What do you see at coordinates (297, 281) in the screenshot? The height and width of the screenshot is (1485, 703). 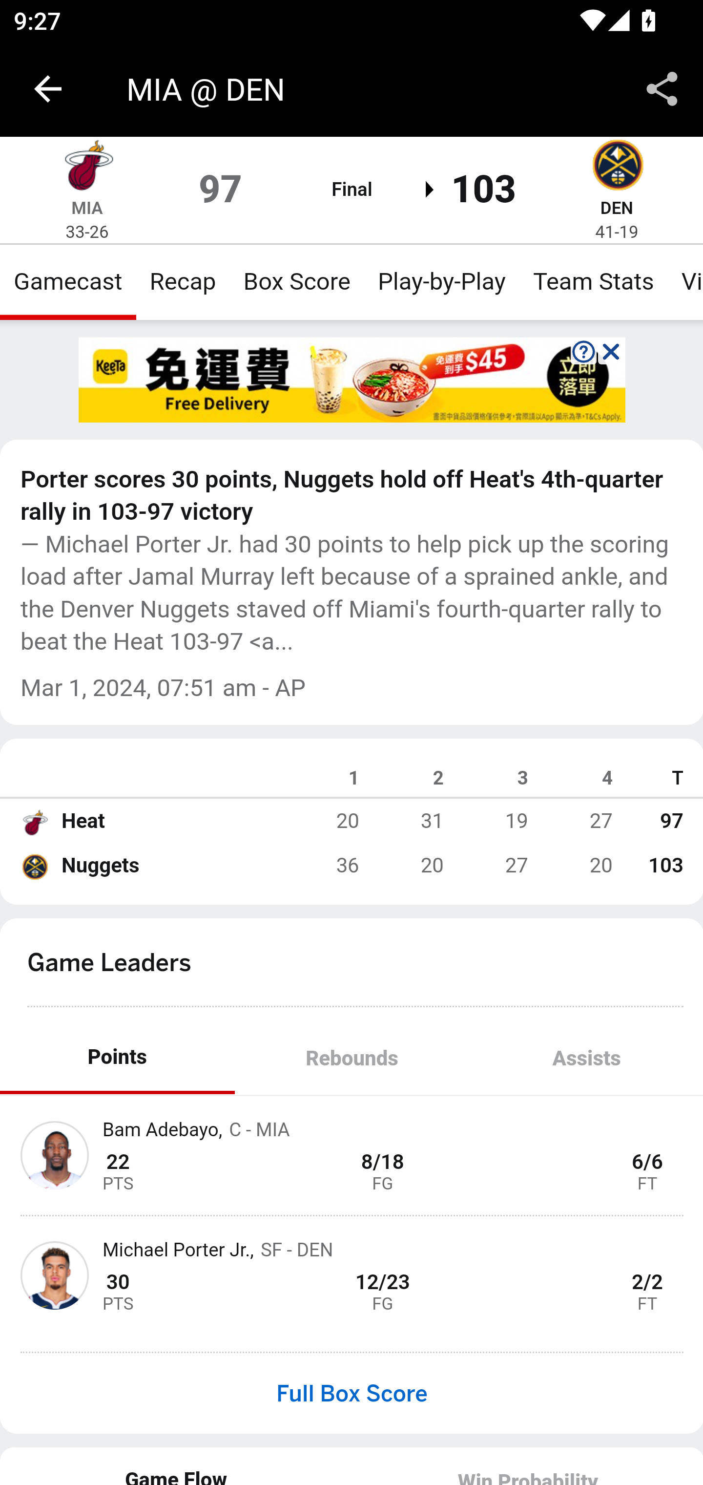 I see `Box Score` at bounding box center [297, 281].